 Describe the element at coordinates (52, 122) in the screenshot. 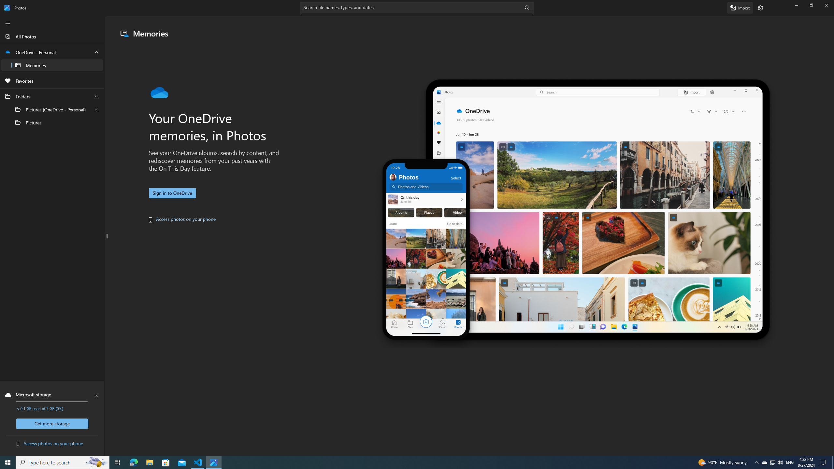

I see `Pictures` at that location.